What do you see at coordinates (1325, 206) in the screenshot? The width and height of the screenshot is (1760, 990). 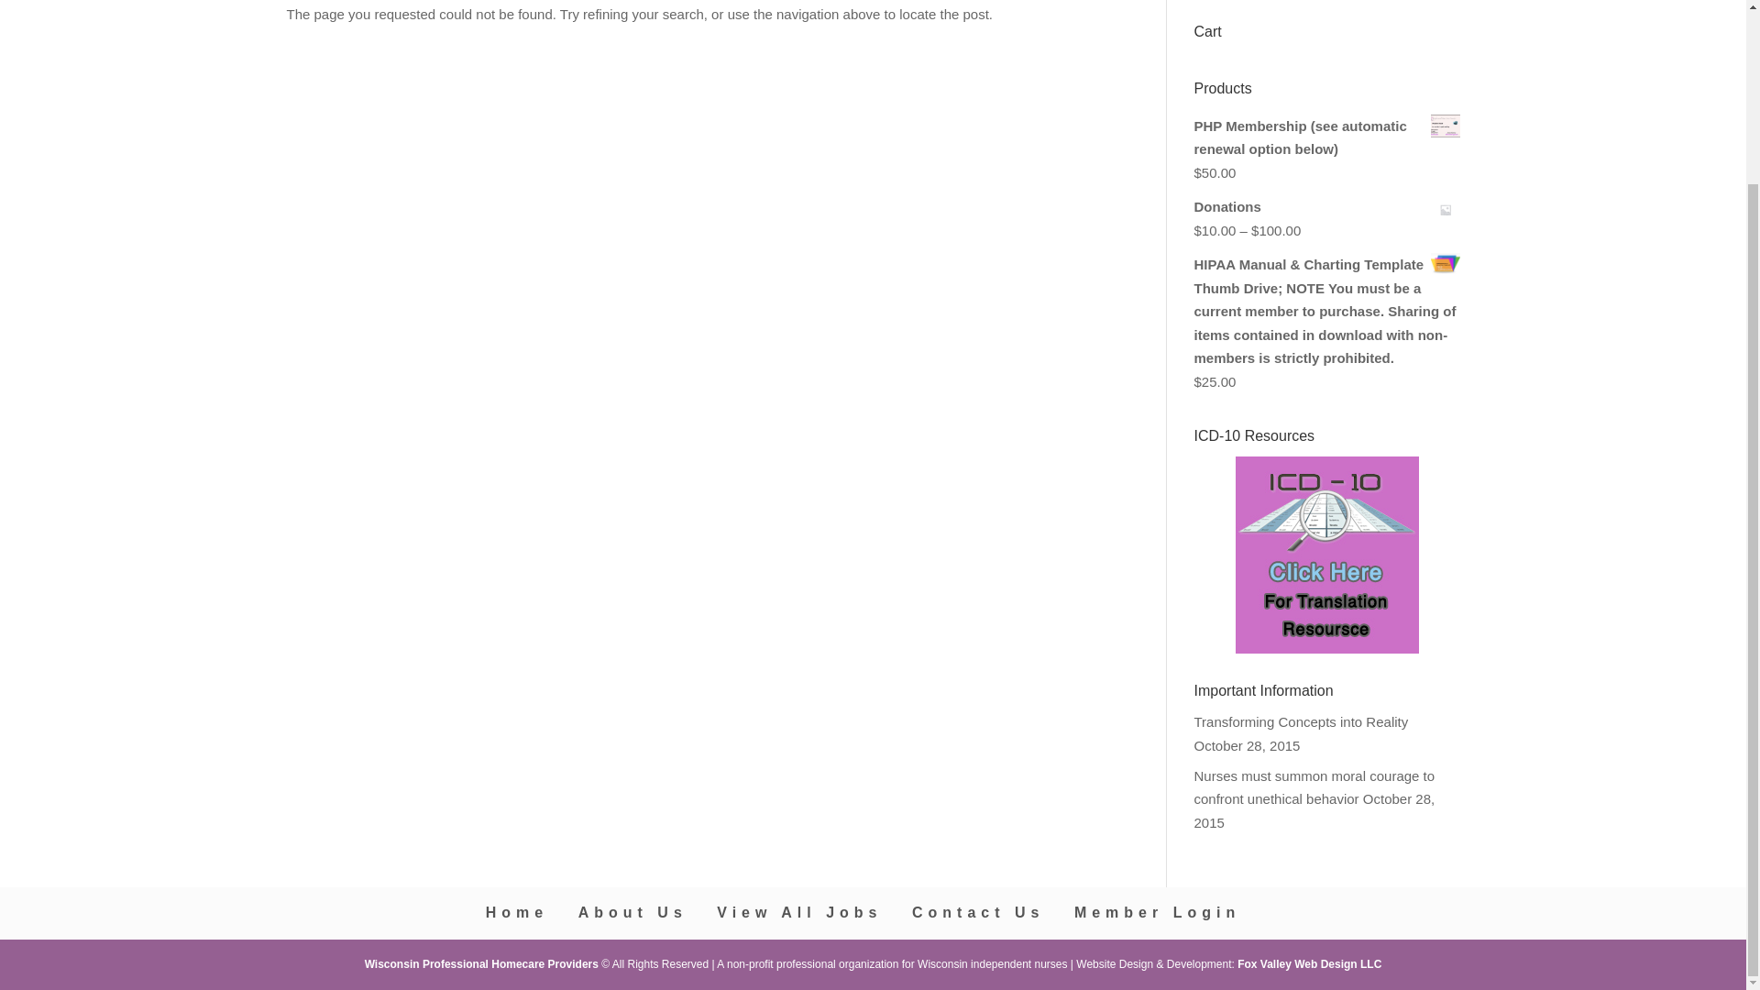 I see `Donations` at bounding box center [1325, 206].